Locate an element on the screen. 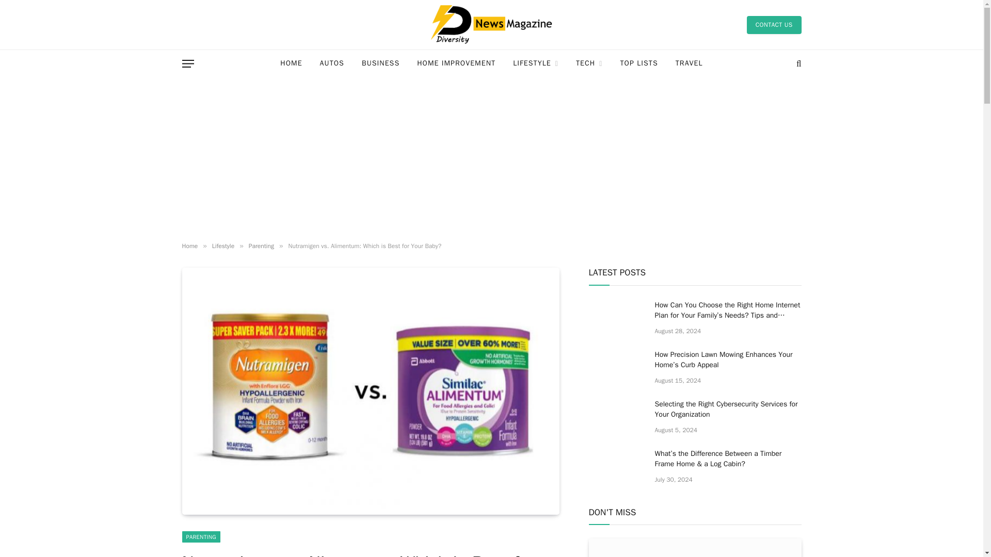 Image resolution: width=991 pixels, height=557 pixels. TOP LISTS is located at coordinates (638, 64).